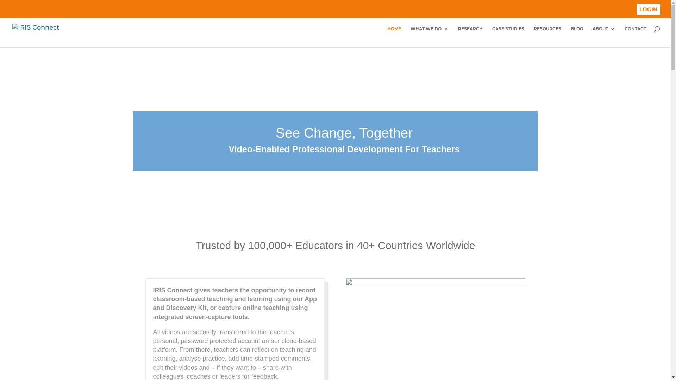 This screenshot has height=380, width=676. Describe the element at coordinates (470, 37) in the screenshot. I see `RESEARCH` at that location.